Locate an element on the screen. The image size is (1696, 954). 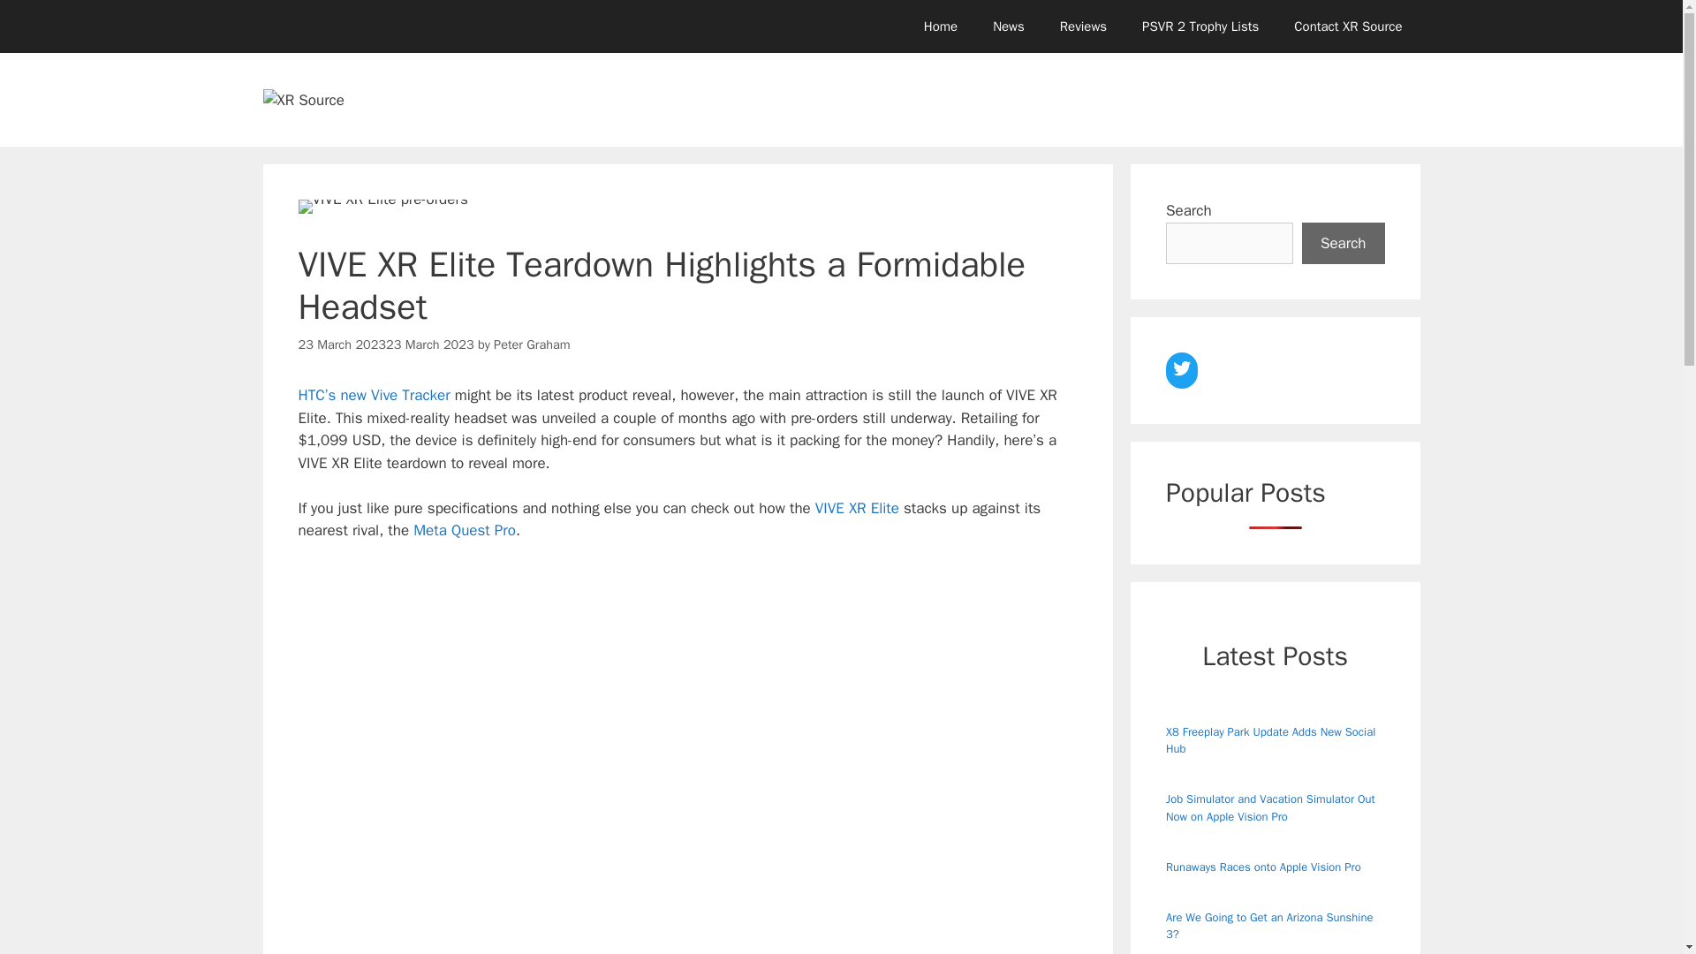
VIVE XR Elite is located at coordinates (857, 508).